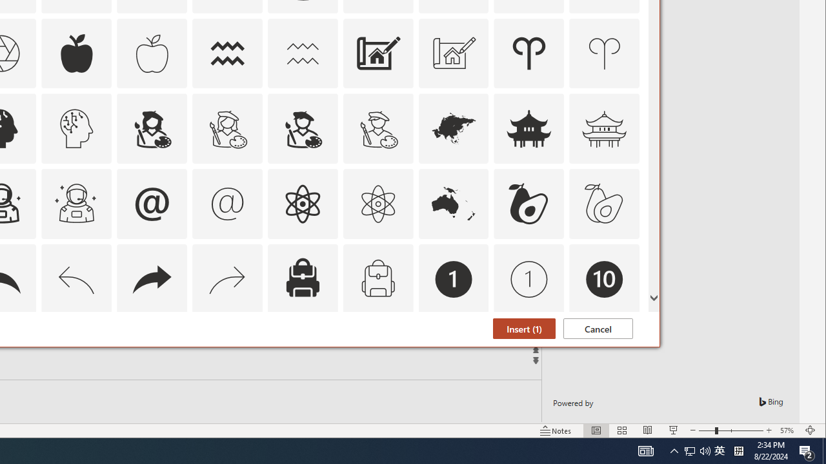  What do you see at coordinates (302, 129) in the screenshot?
I see `AutomationID: Icons_ArtistMale` at bounding box center [302, 129].